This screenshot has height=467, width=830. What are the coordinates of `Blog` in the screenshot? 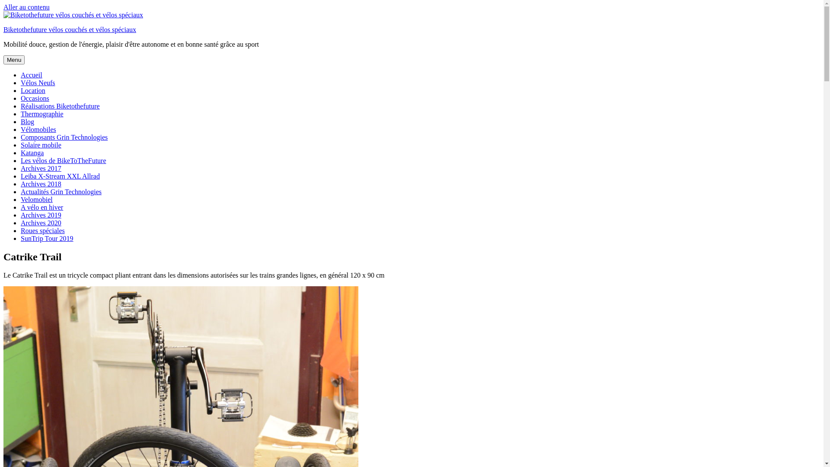 It's located at (28, 122).